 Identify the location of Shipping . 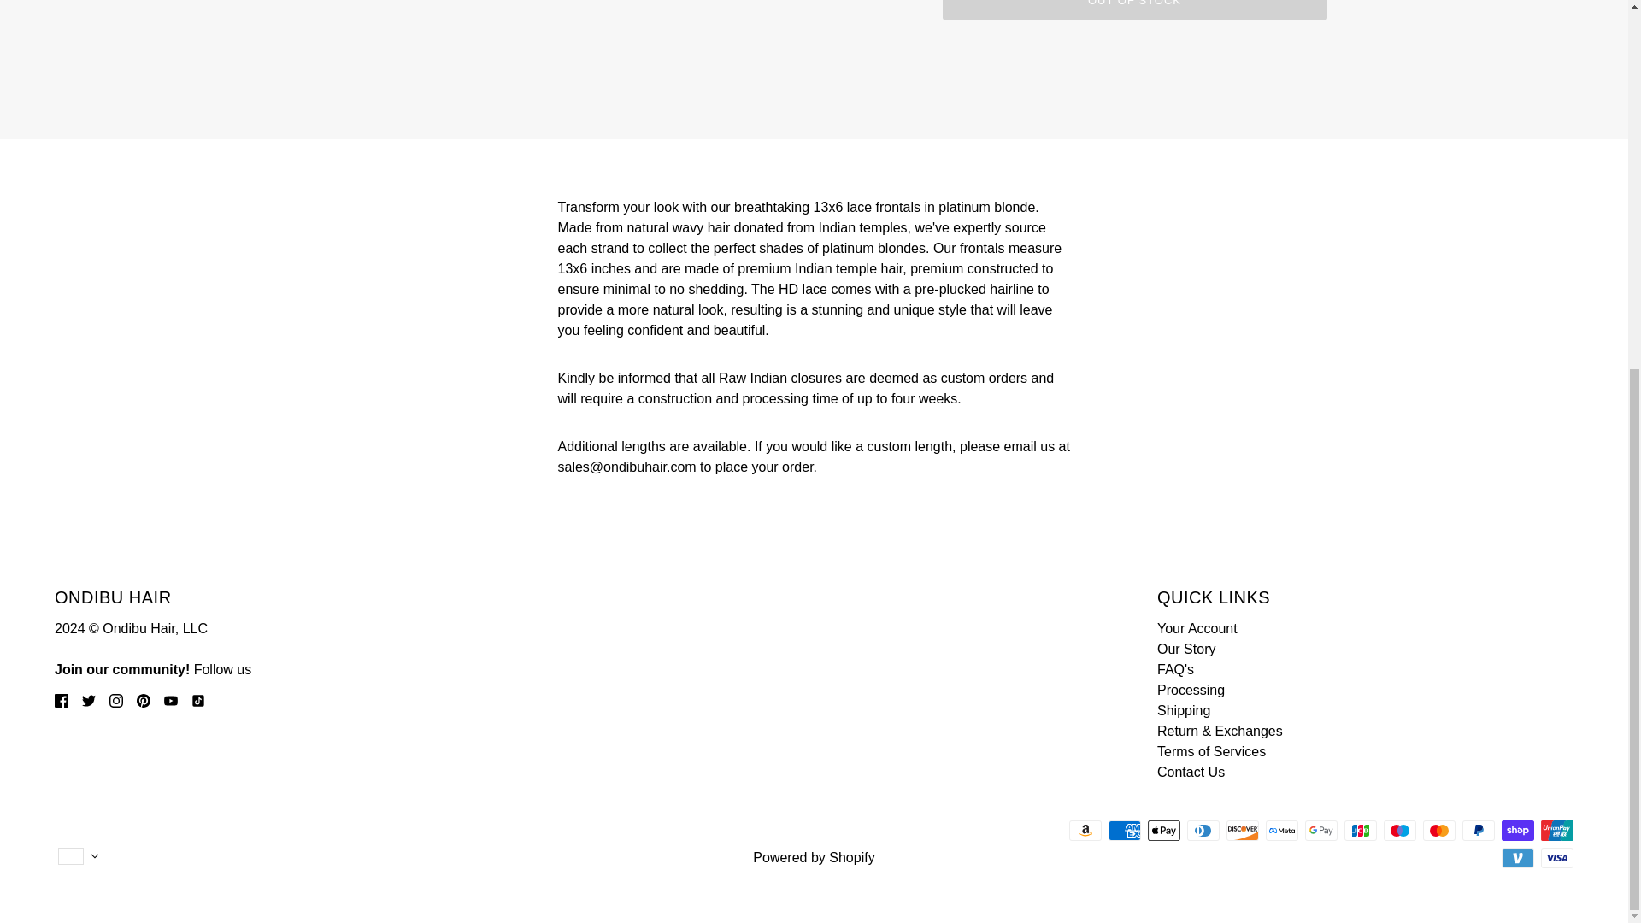
(1183, 710).